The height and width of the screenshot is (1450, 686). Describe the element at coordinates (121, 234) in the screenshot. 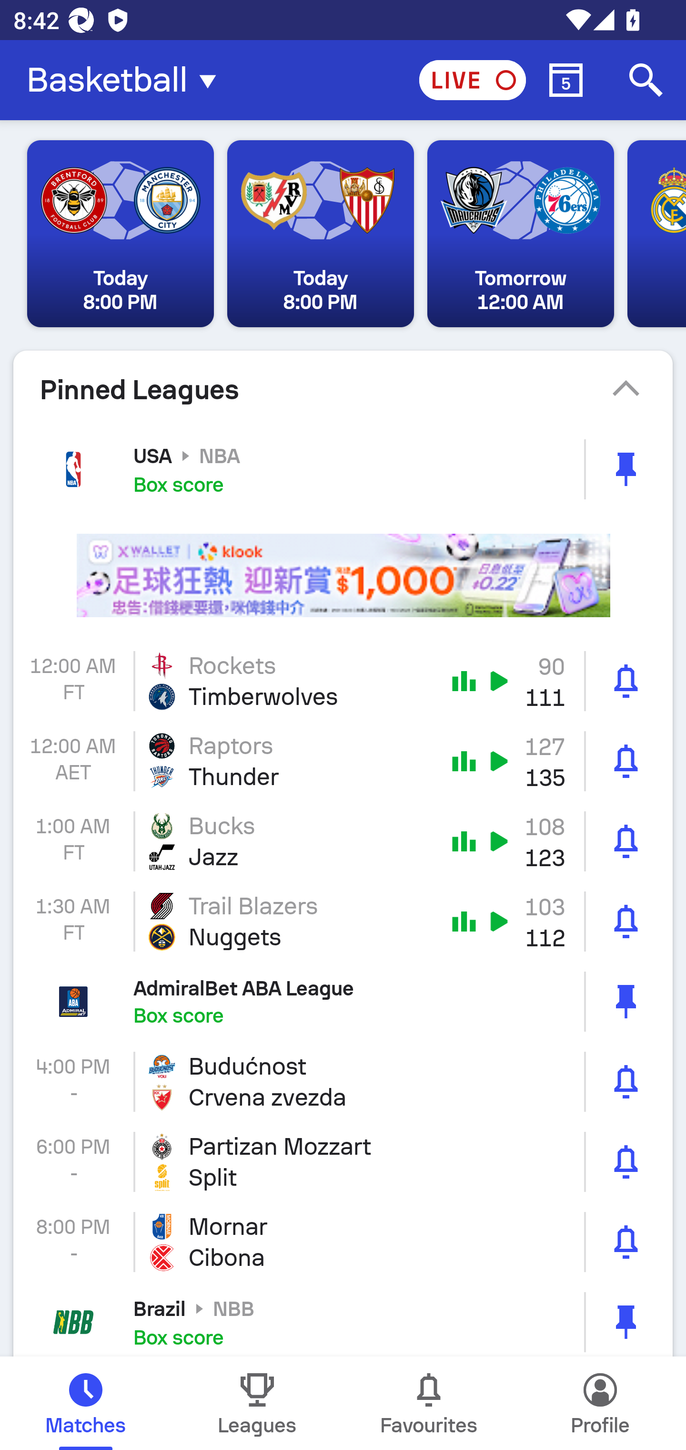

I see `Today
8:00 PM` at that location.